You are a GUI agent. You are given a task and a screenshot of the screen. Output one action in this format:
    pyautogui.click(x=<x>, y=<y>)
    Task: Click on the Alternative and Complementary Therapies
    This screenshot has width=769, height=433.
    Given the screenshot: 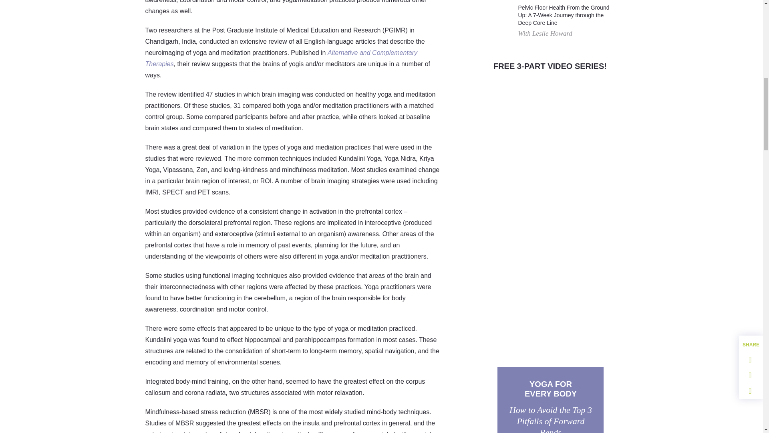 What is the action you would take?
    pyautogui.click(x=281, y=59)
    